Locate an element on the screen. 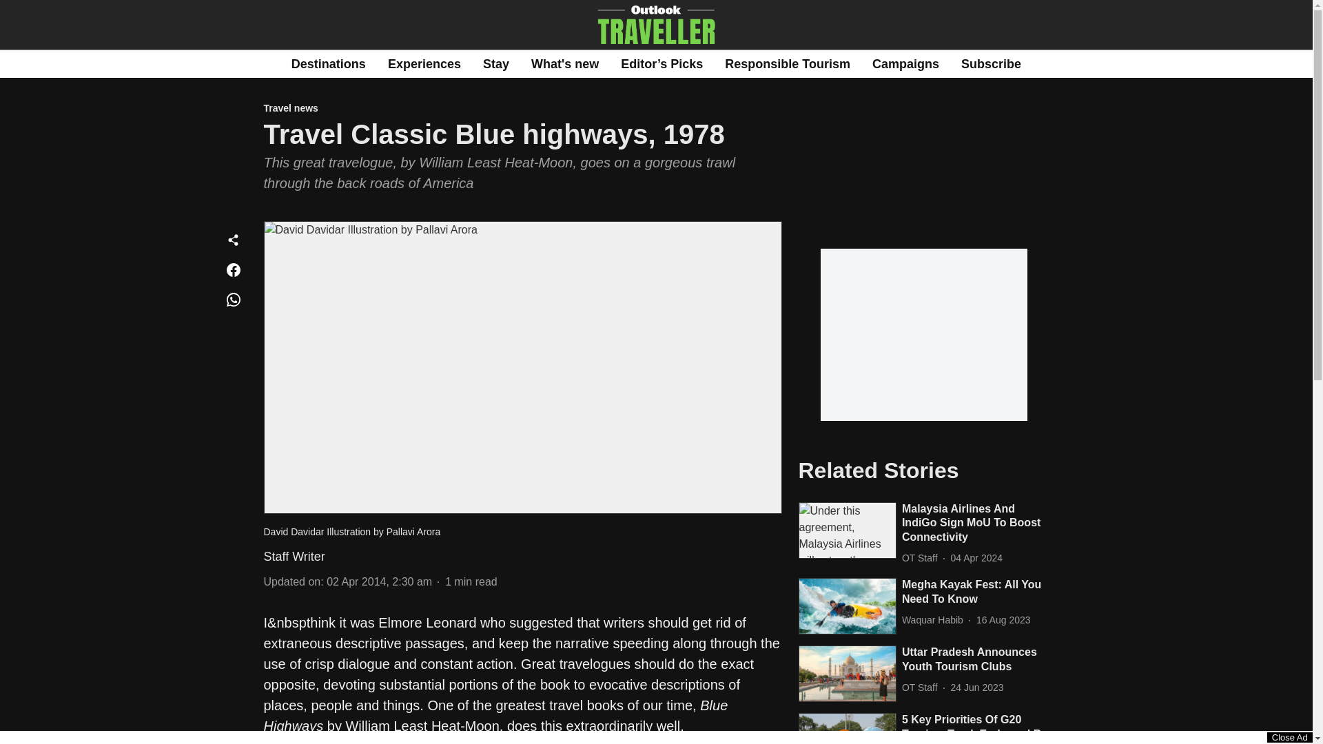 This screenshot has height=744, width=1323. What's new is located at coordinates (565, 63).